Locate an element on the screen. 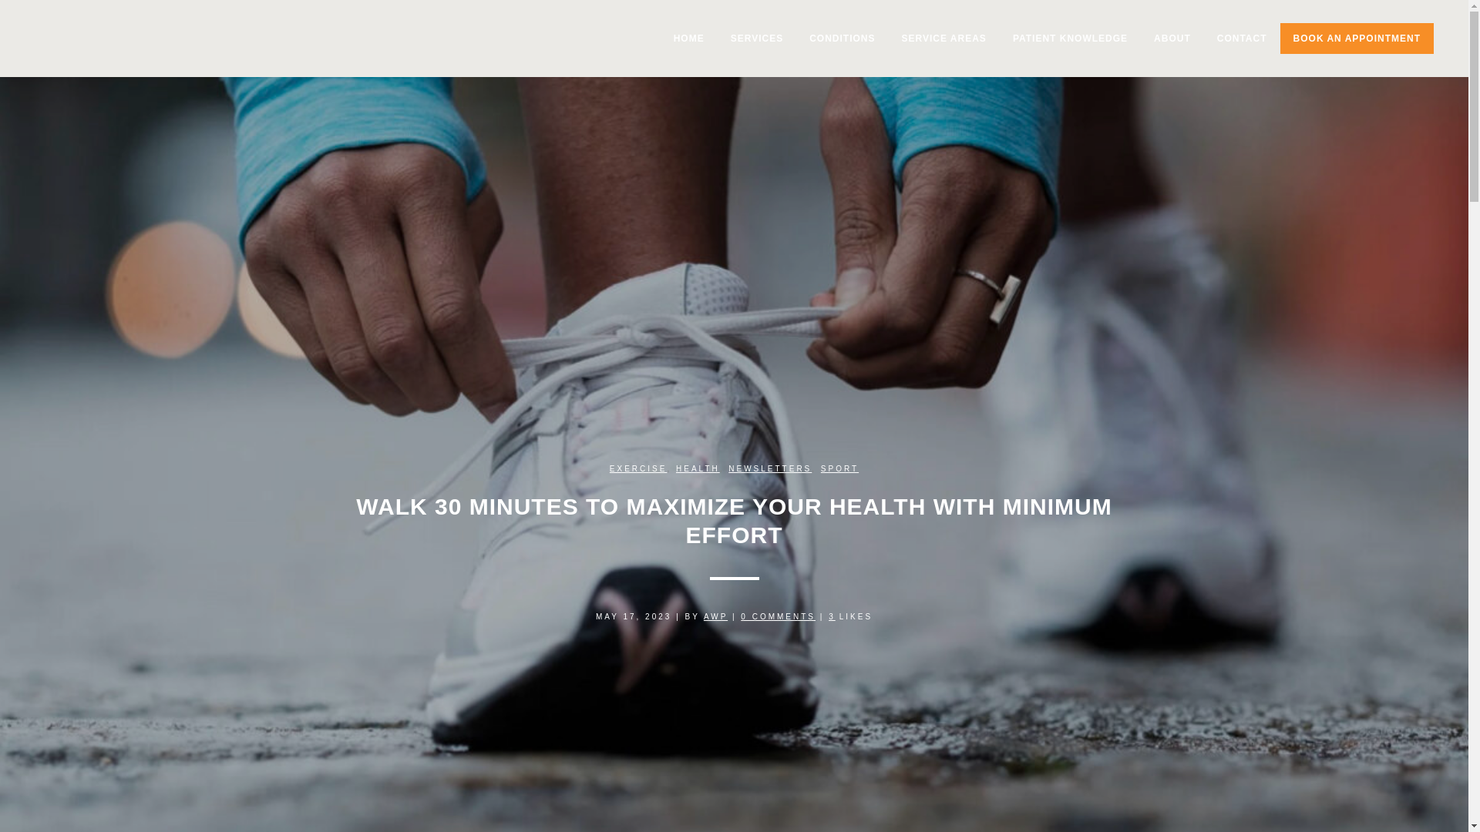 Image resolution: width=1480 pixels, height=832 pixels. SERVICE AREAS is located at coordinates (944, 39).